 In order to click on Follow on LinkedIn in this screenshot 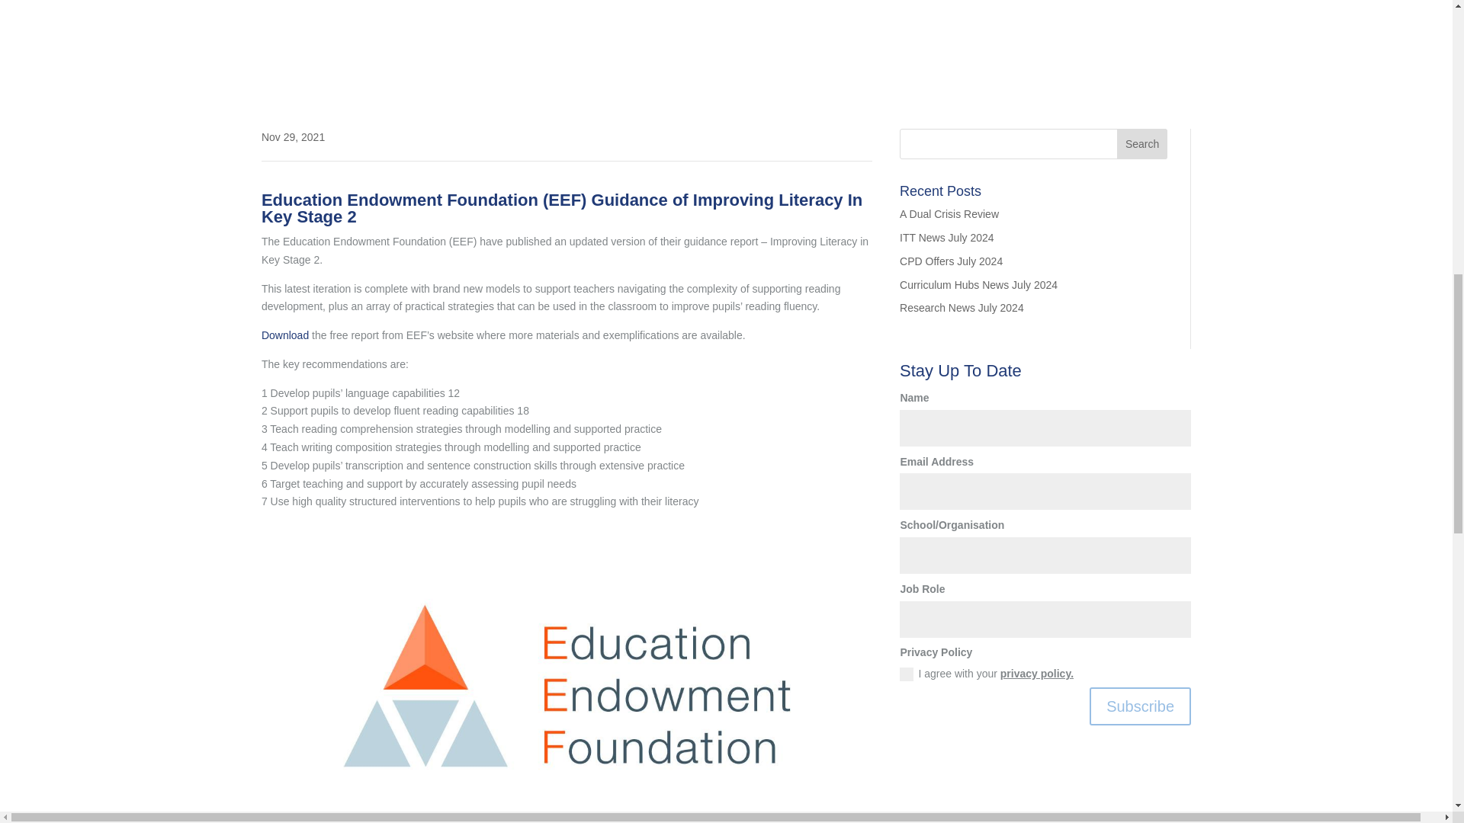, I will do `click(1066, 751)`.